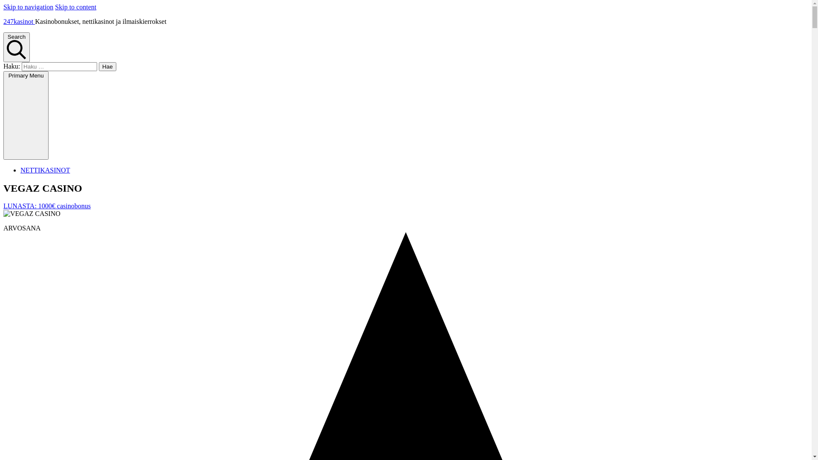  I want to click on 247kasinot, so click(19, 21).